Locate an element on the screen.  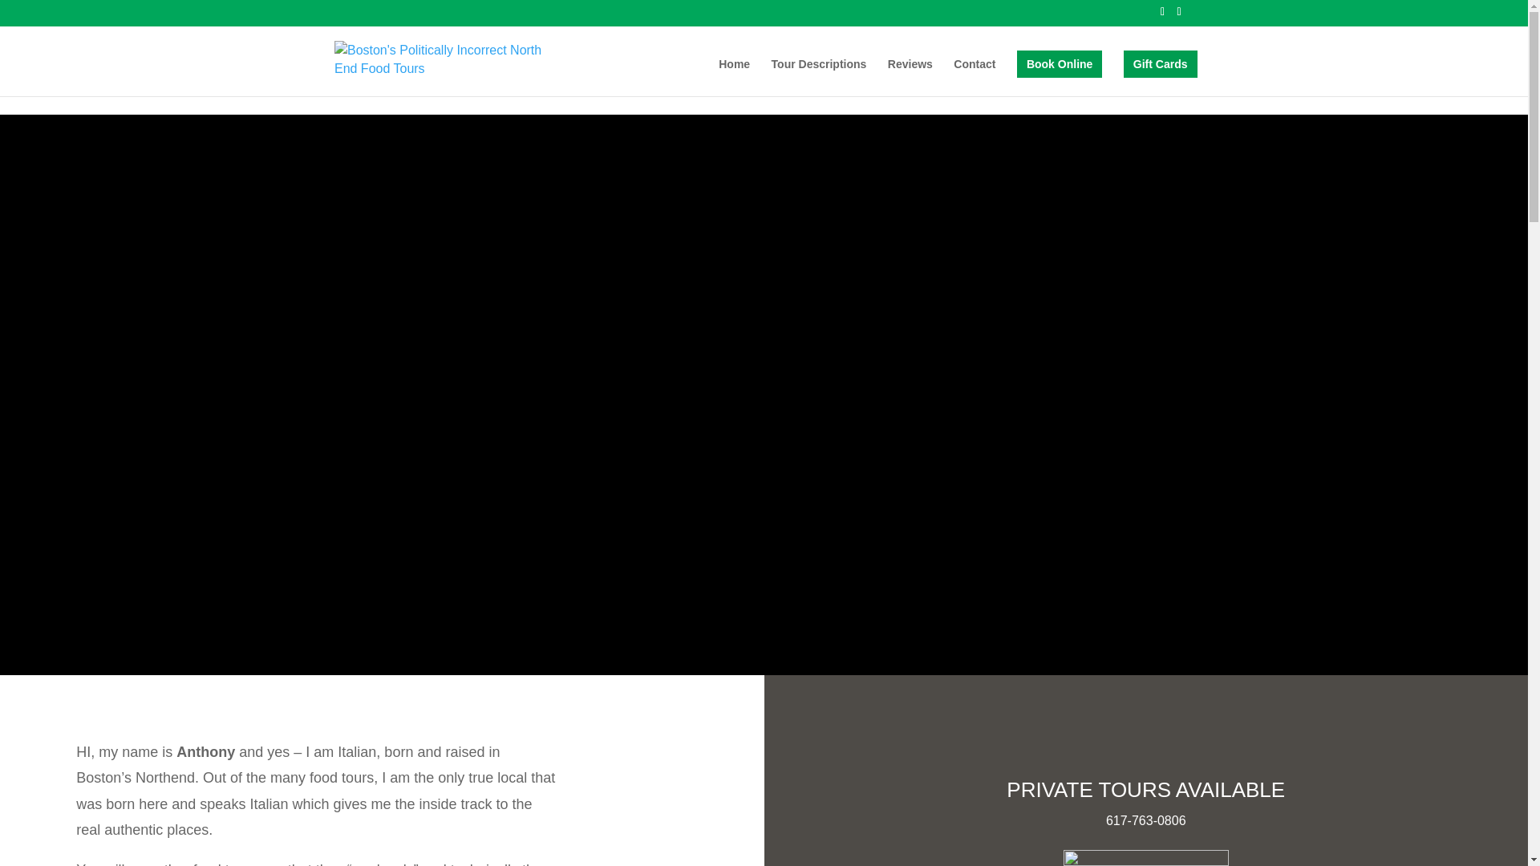
Tour Descriptions is located at coordinates (818, 77).